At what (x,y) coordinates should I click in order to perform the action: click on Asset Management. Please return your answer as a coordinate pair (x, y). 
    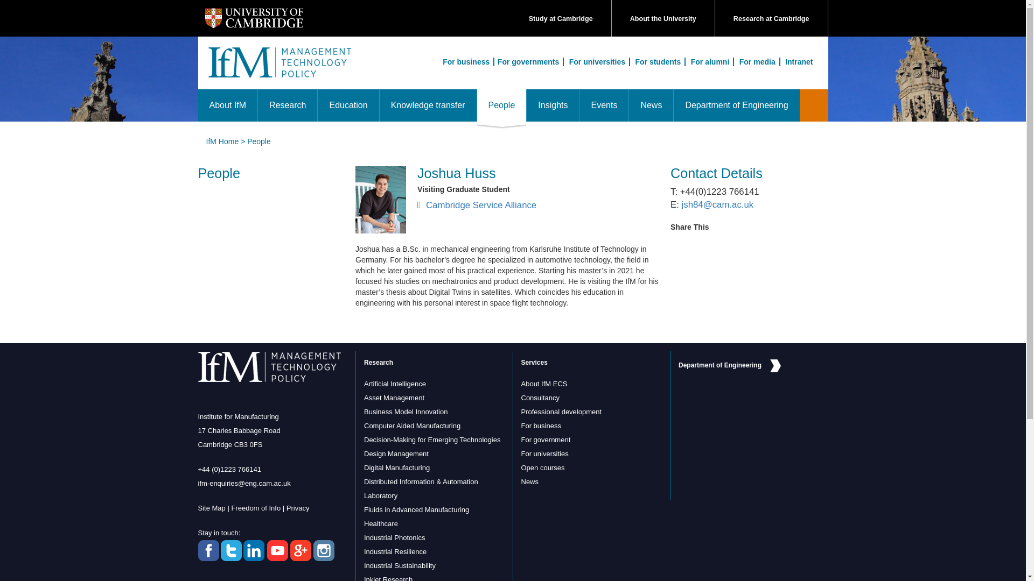
    Looking at the image, I should click on (394, 398).